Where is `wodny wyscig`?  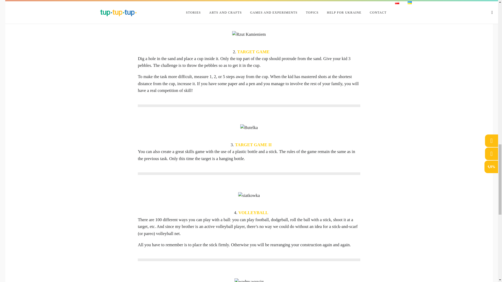
wodny wyscig is located at coordinates (249, 280).